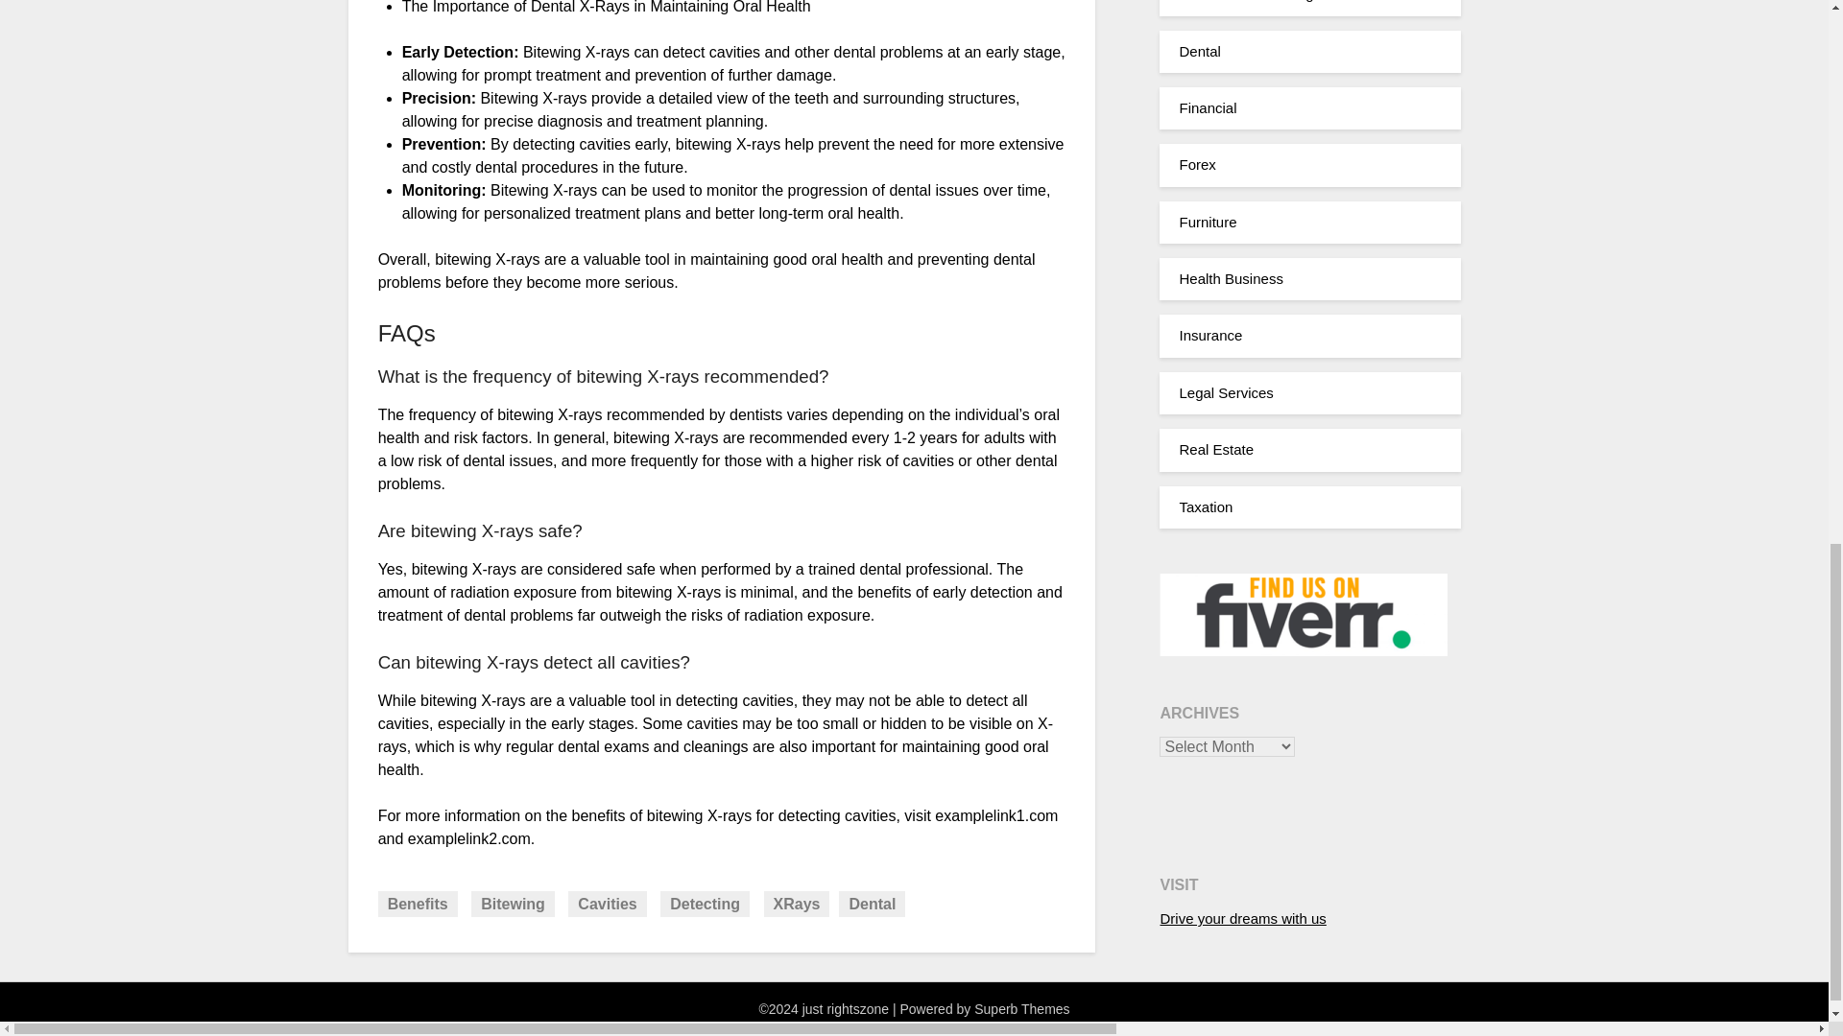 Image resolution: width=1843 pixels, height=1036 pixels. Describe the element at coordinates (607, 904) in the screenshot. I see `Cavities` at that location.